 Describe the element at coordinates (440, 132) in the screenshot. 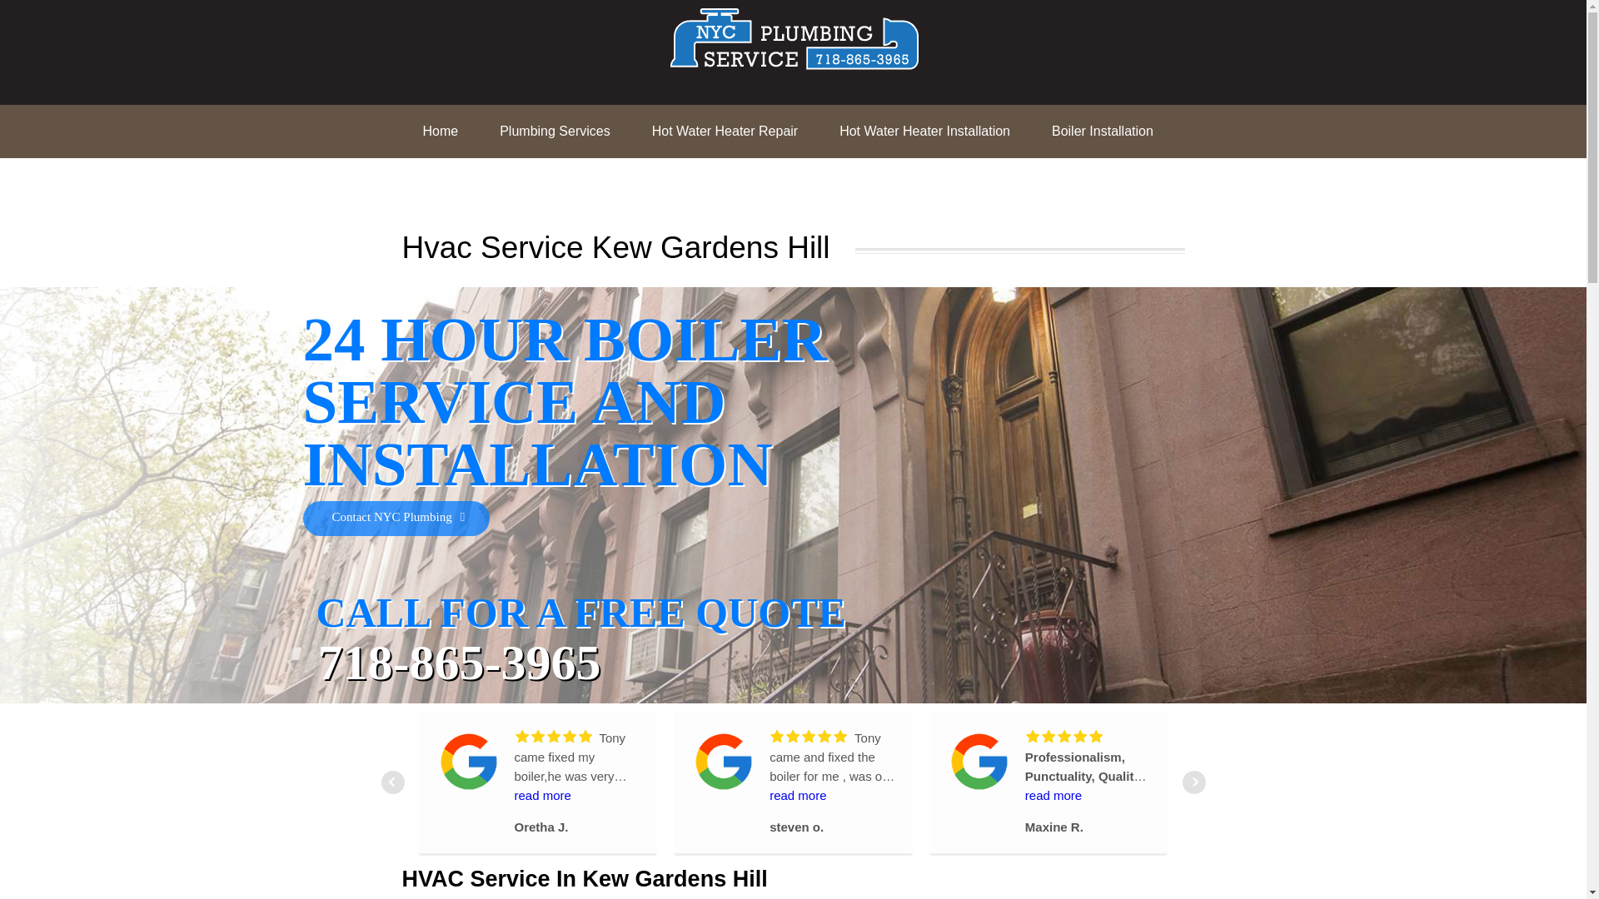

I see `Home` at that location.